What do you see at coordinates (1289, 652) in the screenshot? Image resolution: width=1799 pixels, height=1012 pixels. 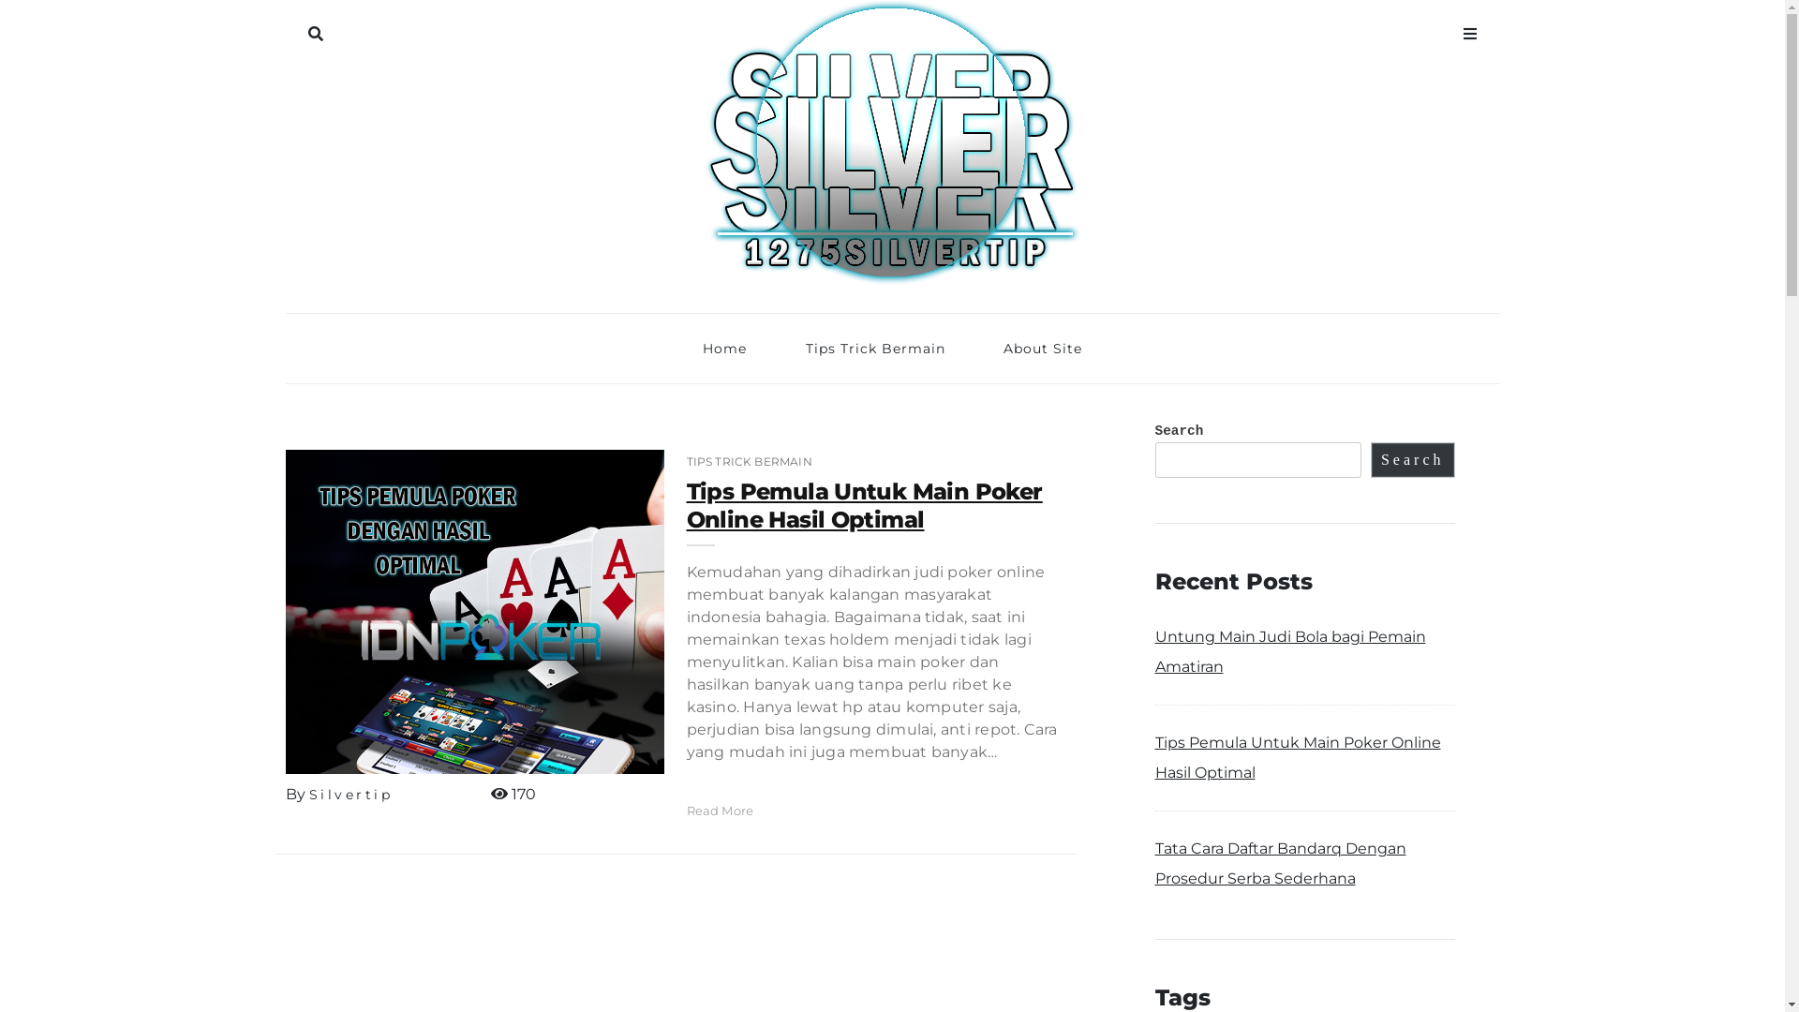 I see `Untung Main Judi Bola bagi Pemain Amatiran` at bounding box center [1289, 652].